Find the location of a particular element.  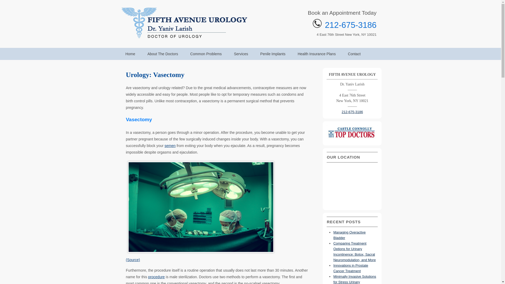

Health Insurance Plans is located at coordinates (317, 53).